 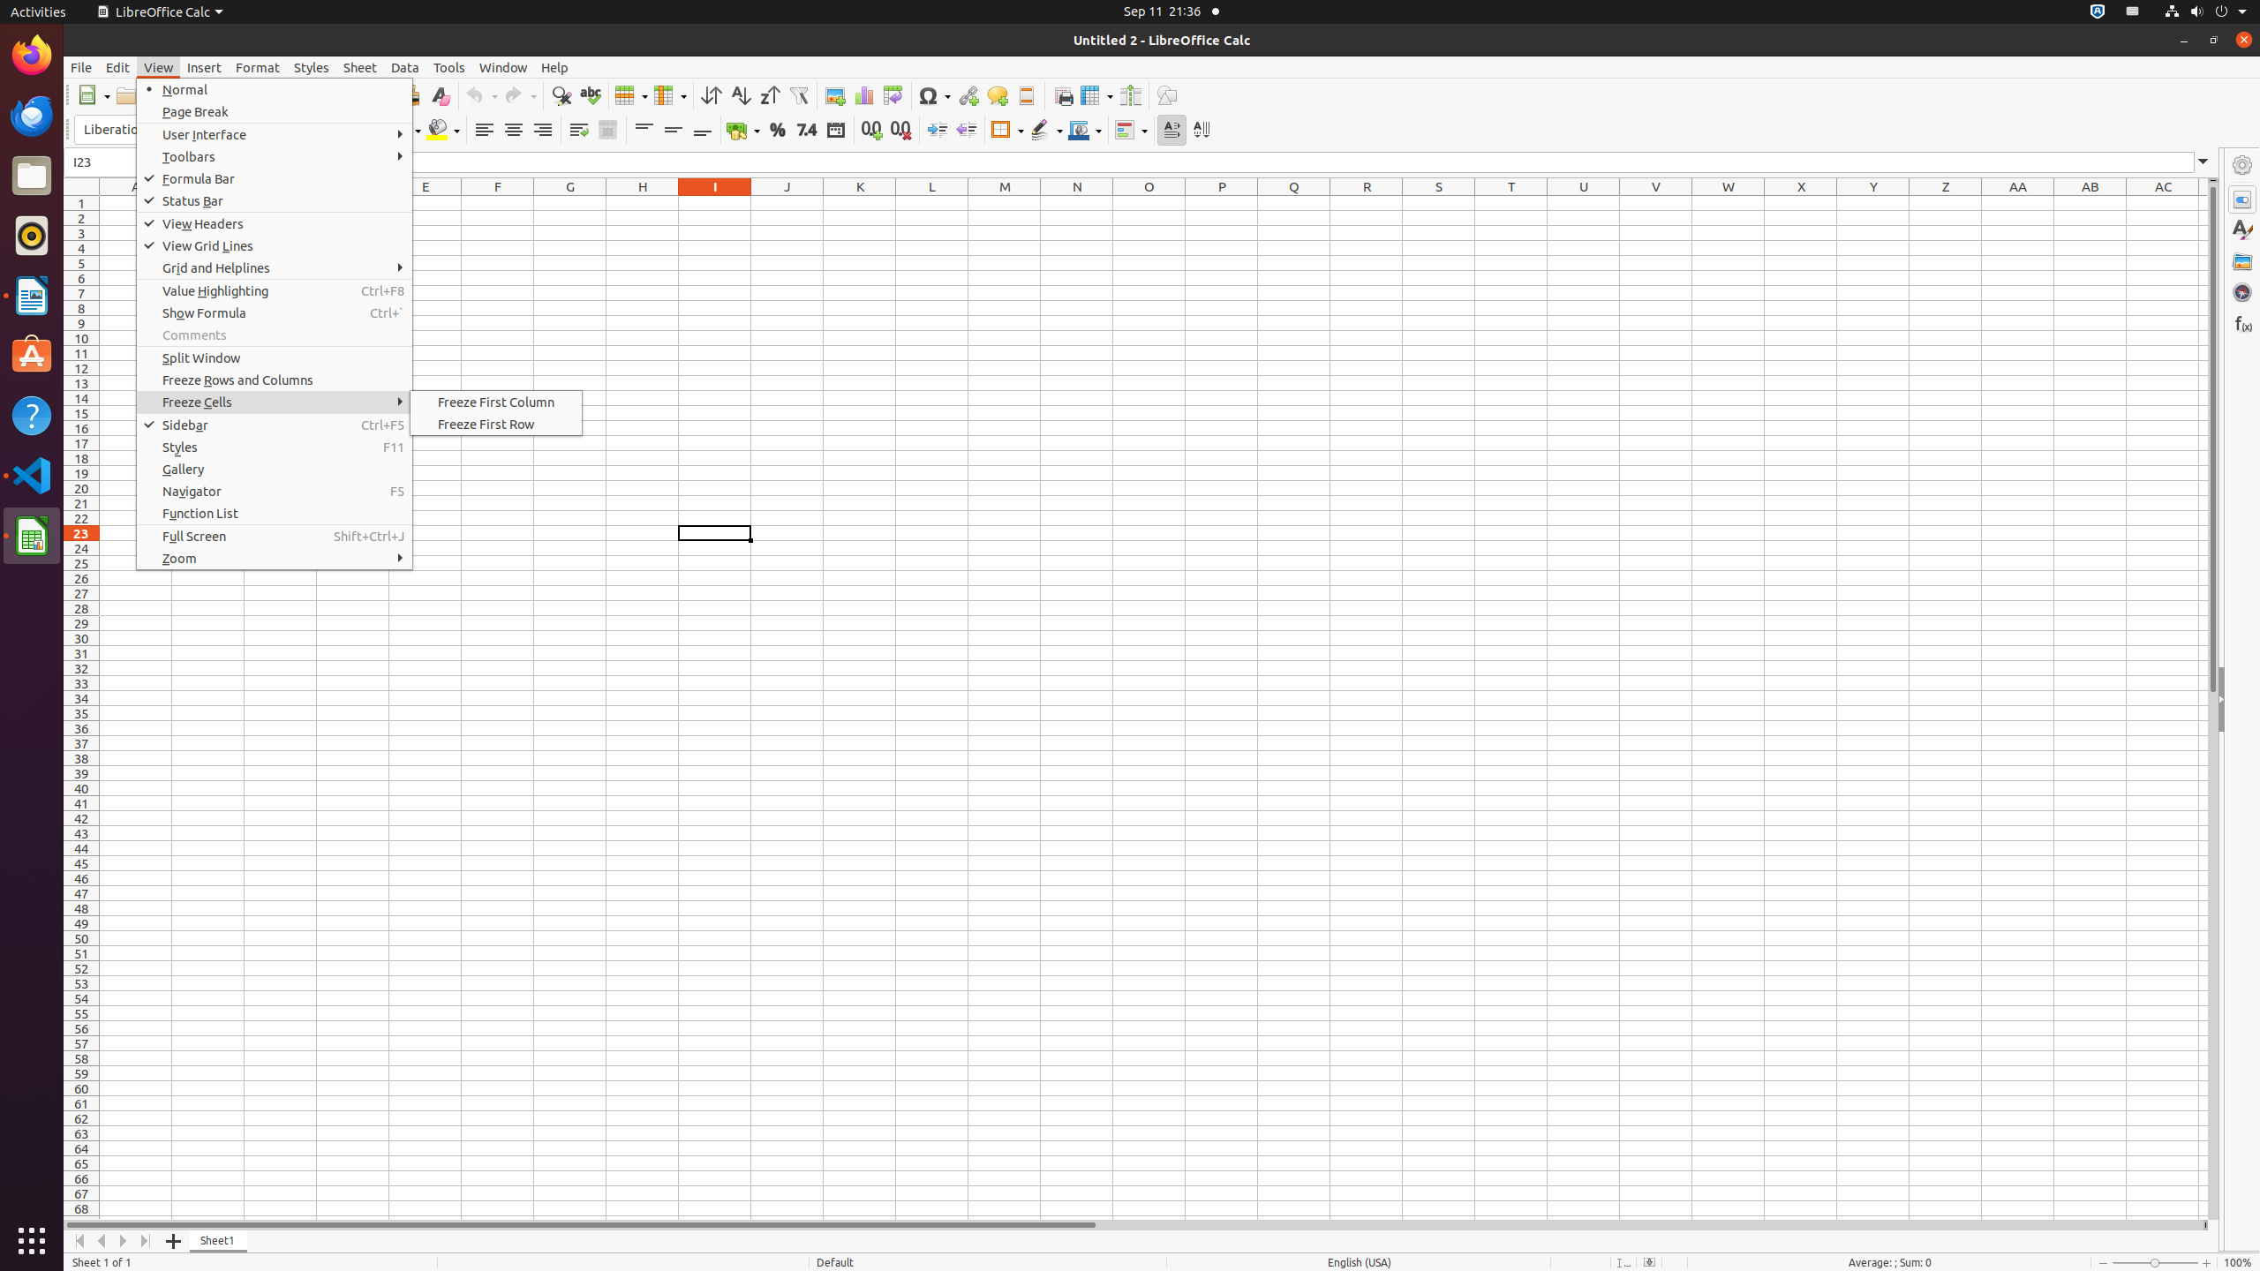 I want to click on N1, so click(x=1077, y=203).